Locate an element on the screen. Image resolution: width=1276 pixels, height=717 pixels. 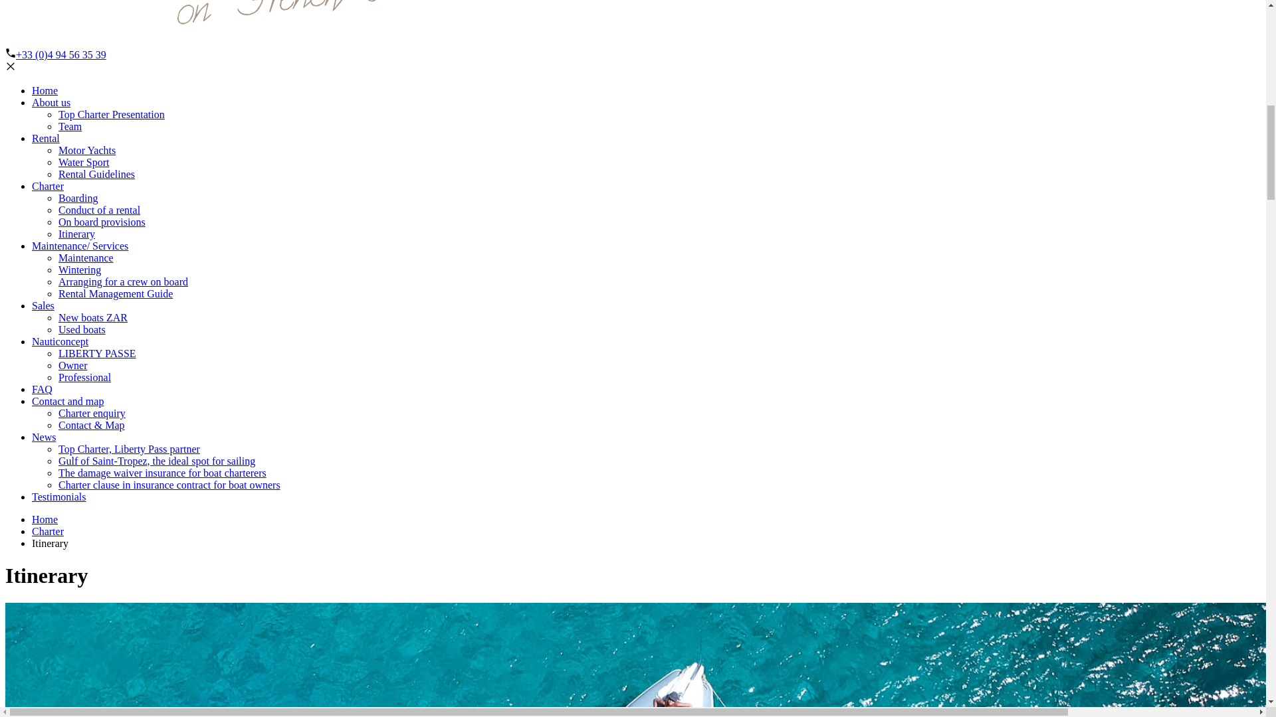
Rental is located at coordinates (46, 138).